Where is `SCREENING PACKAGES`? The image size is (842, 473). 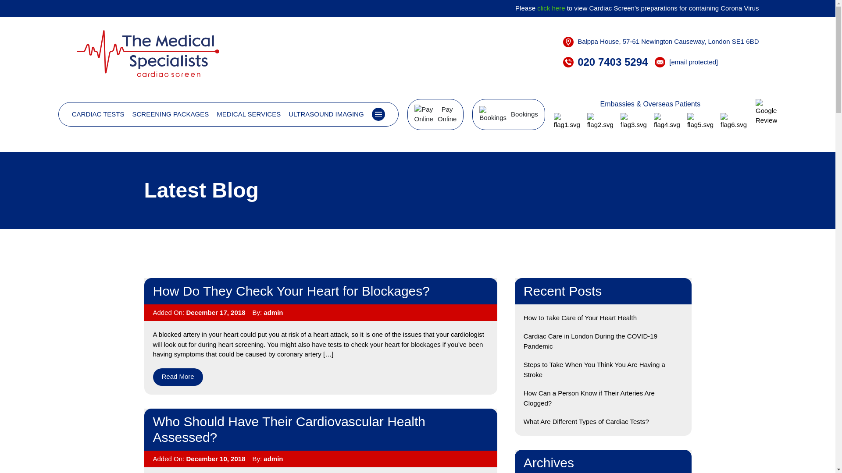 SCREENING PACKAGES is located at coordinates (170, 115).